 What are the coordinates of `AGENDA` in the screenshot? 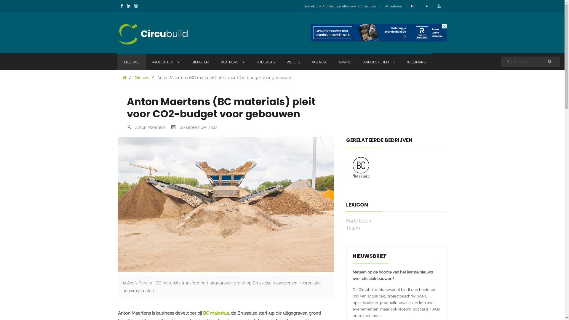 It's located at (319, 62).